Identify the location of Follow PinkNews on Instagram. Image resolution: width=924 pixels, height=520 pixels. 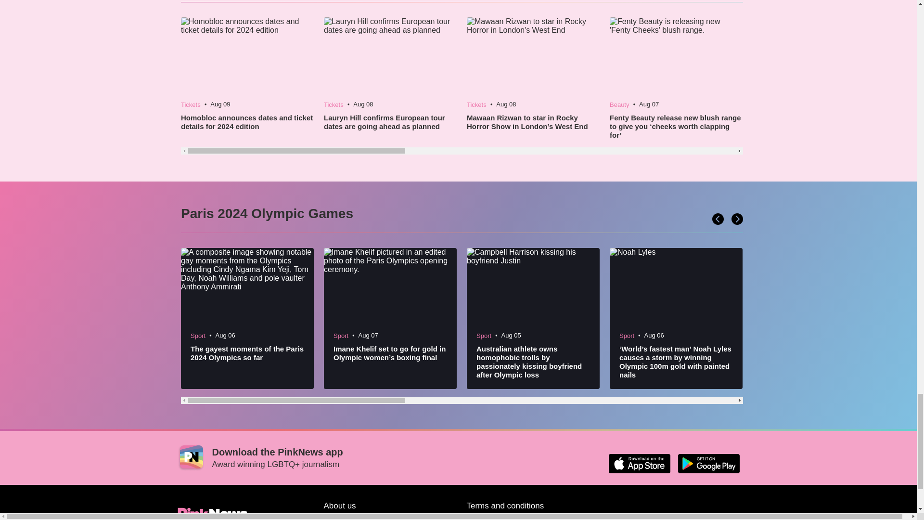
(708, 516).